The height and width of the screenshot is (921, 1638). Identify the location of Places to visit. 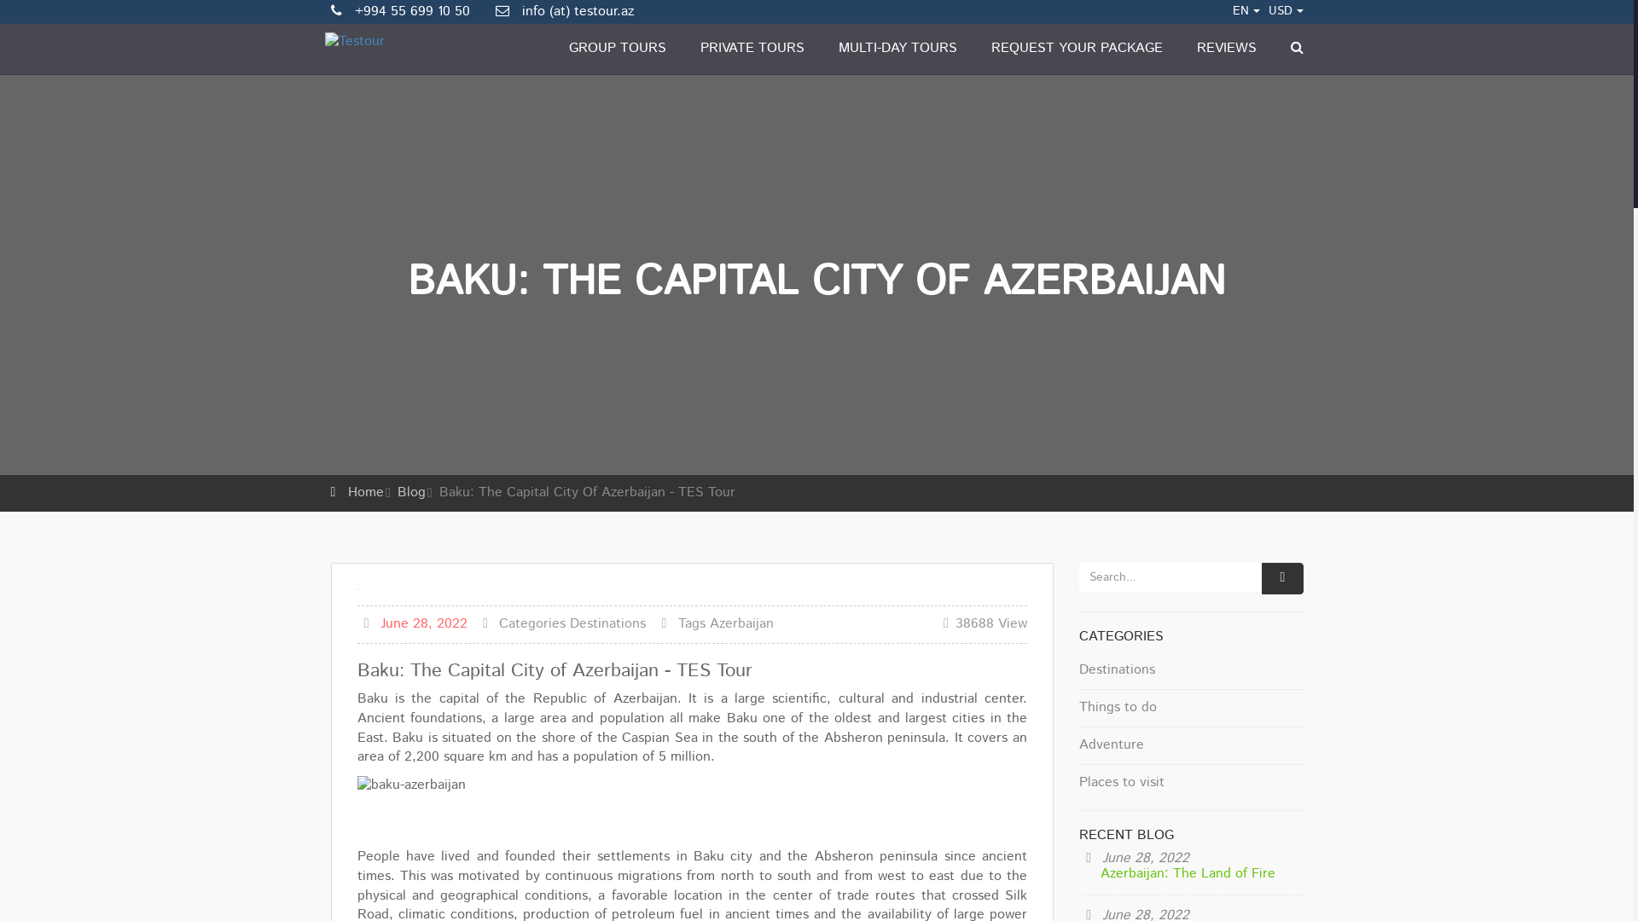
(1191, 779).